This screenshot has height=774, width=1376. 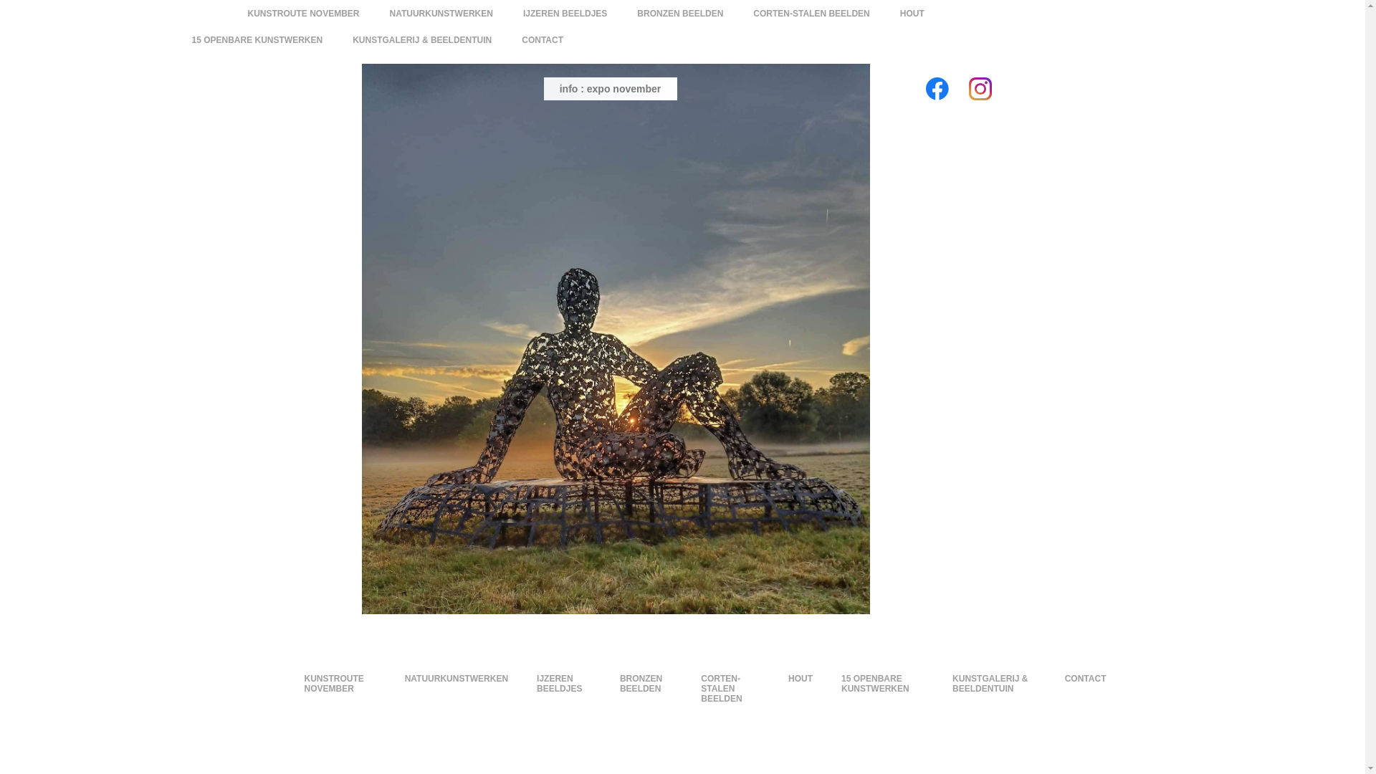 I want to click on KUNSTROUTE NOVEMBER, so click(x=304, y=13).